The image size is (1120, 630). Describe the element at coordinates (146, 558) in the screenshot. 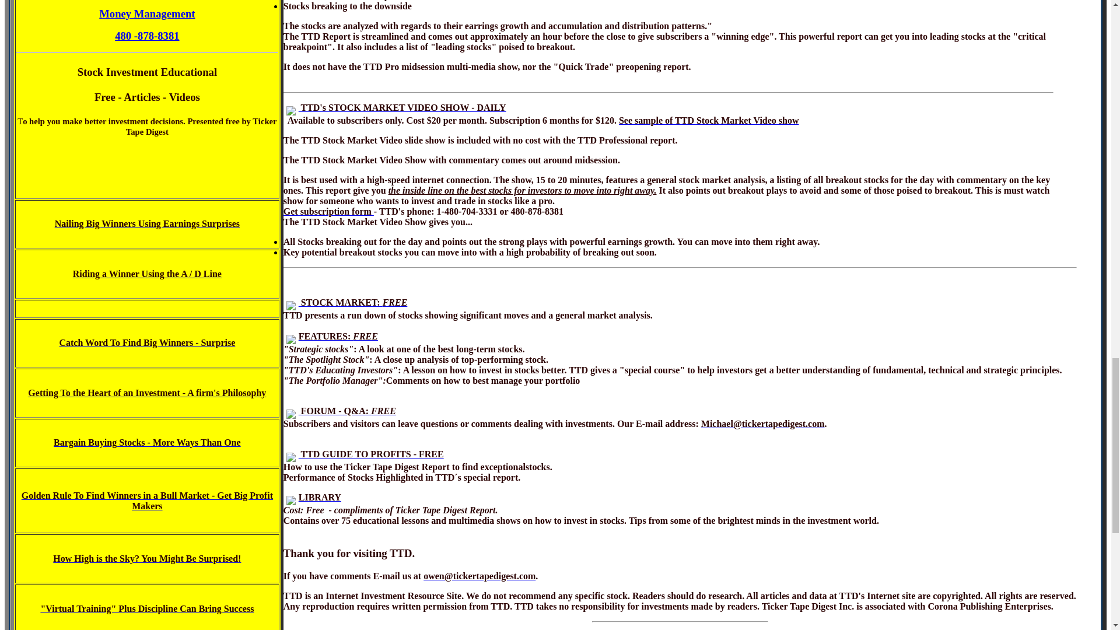

I see `How High is the Sky? You Might Be Surprised!` at that location.